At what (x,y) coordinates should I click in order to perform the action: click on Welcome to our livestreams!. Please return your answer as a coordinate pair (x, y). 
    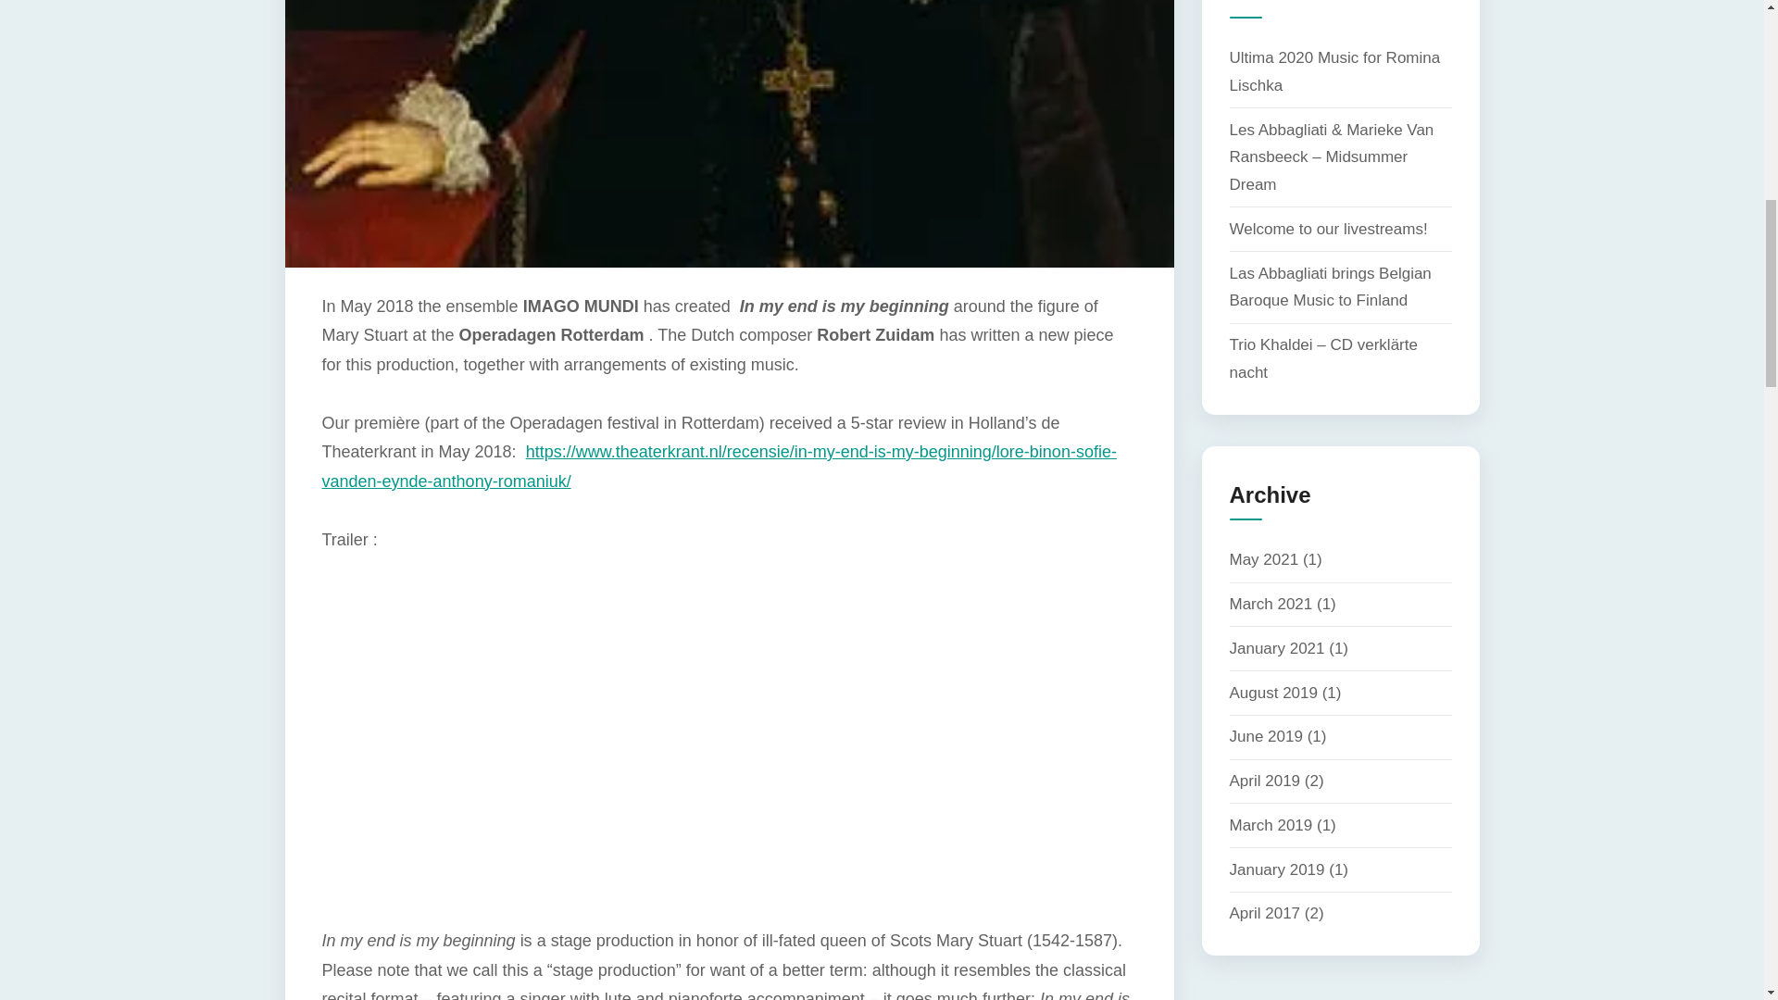
    Looking at the image, I should click on (1328, 229).